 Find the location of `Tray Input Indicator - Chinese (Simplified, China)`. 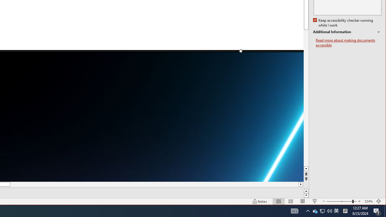

Tray Input Indicator - Chinese (Simplified, China) is located at coordinates (329, 211).